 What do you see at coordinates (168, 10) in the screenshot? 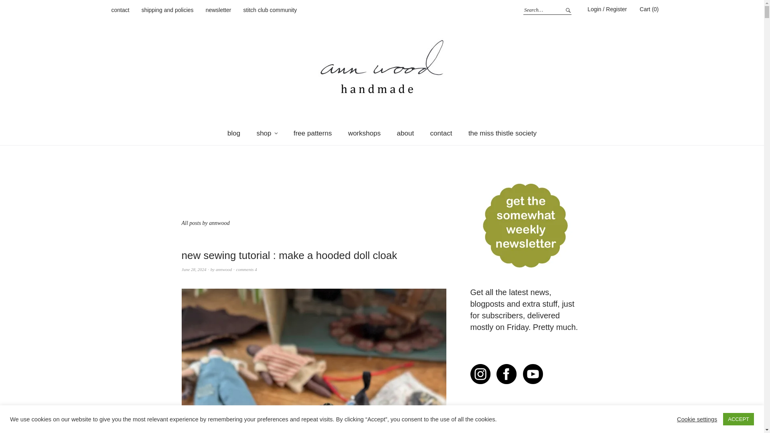
I see `shipping and policies` at bounding box center [168, 10].